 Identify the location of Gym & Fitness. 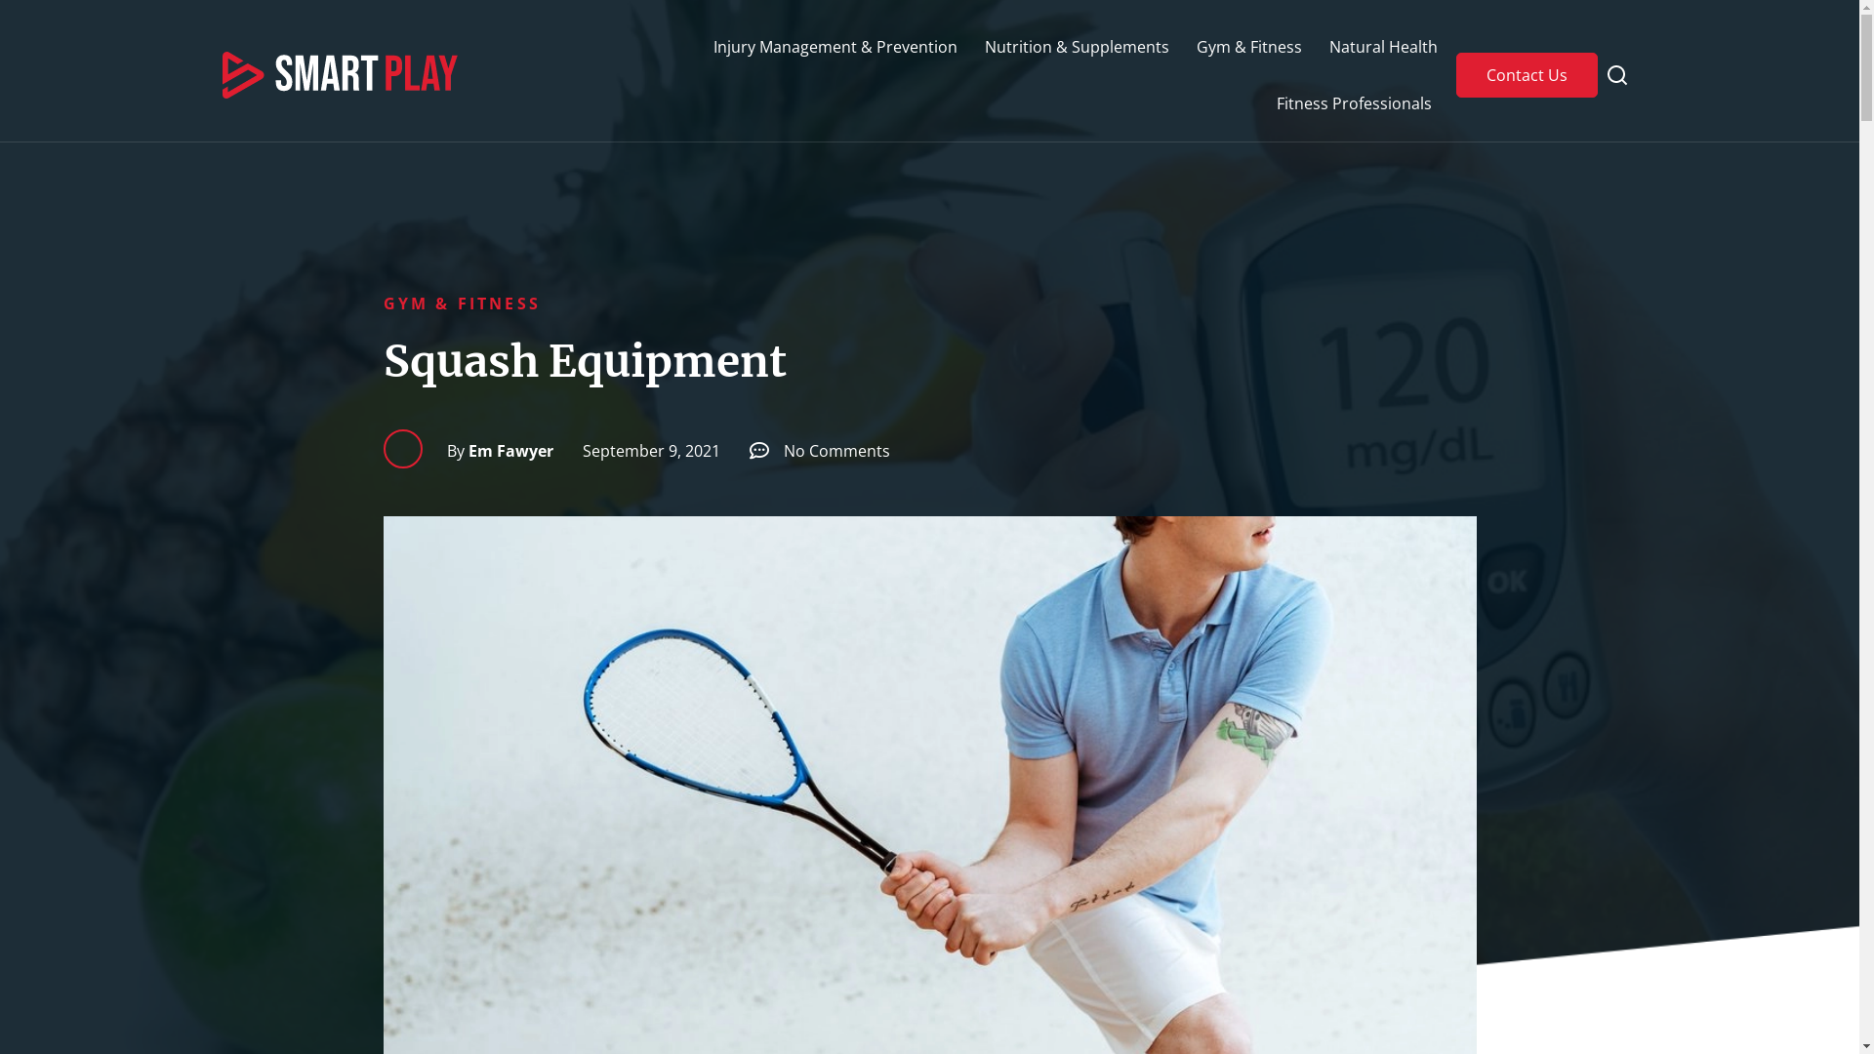
(1249, 47).